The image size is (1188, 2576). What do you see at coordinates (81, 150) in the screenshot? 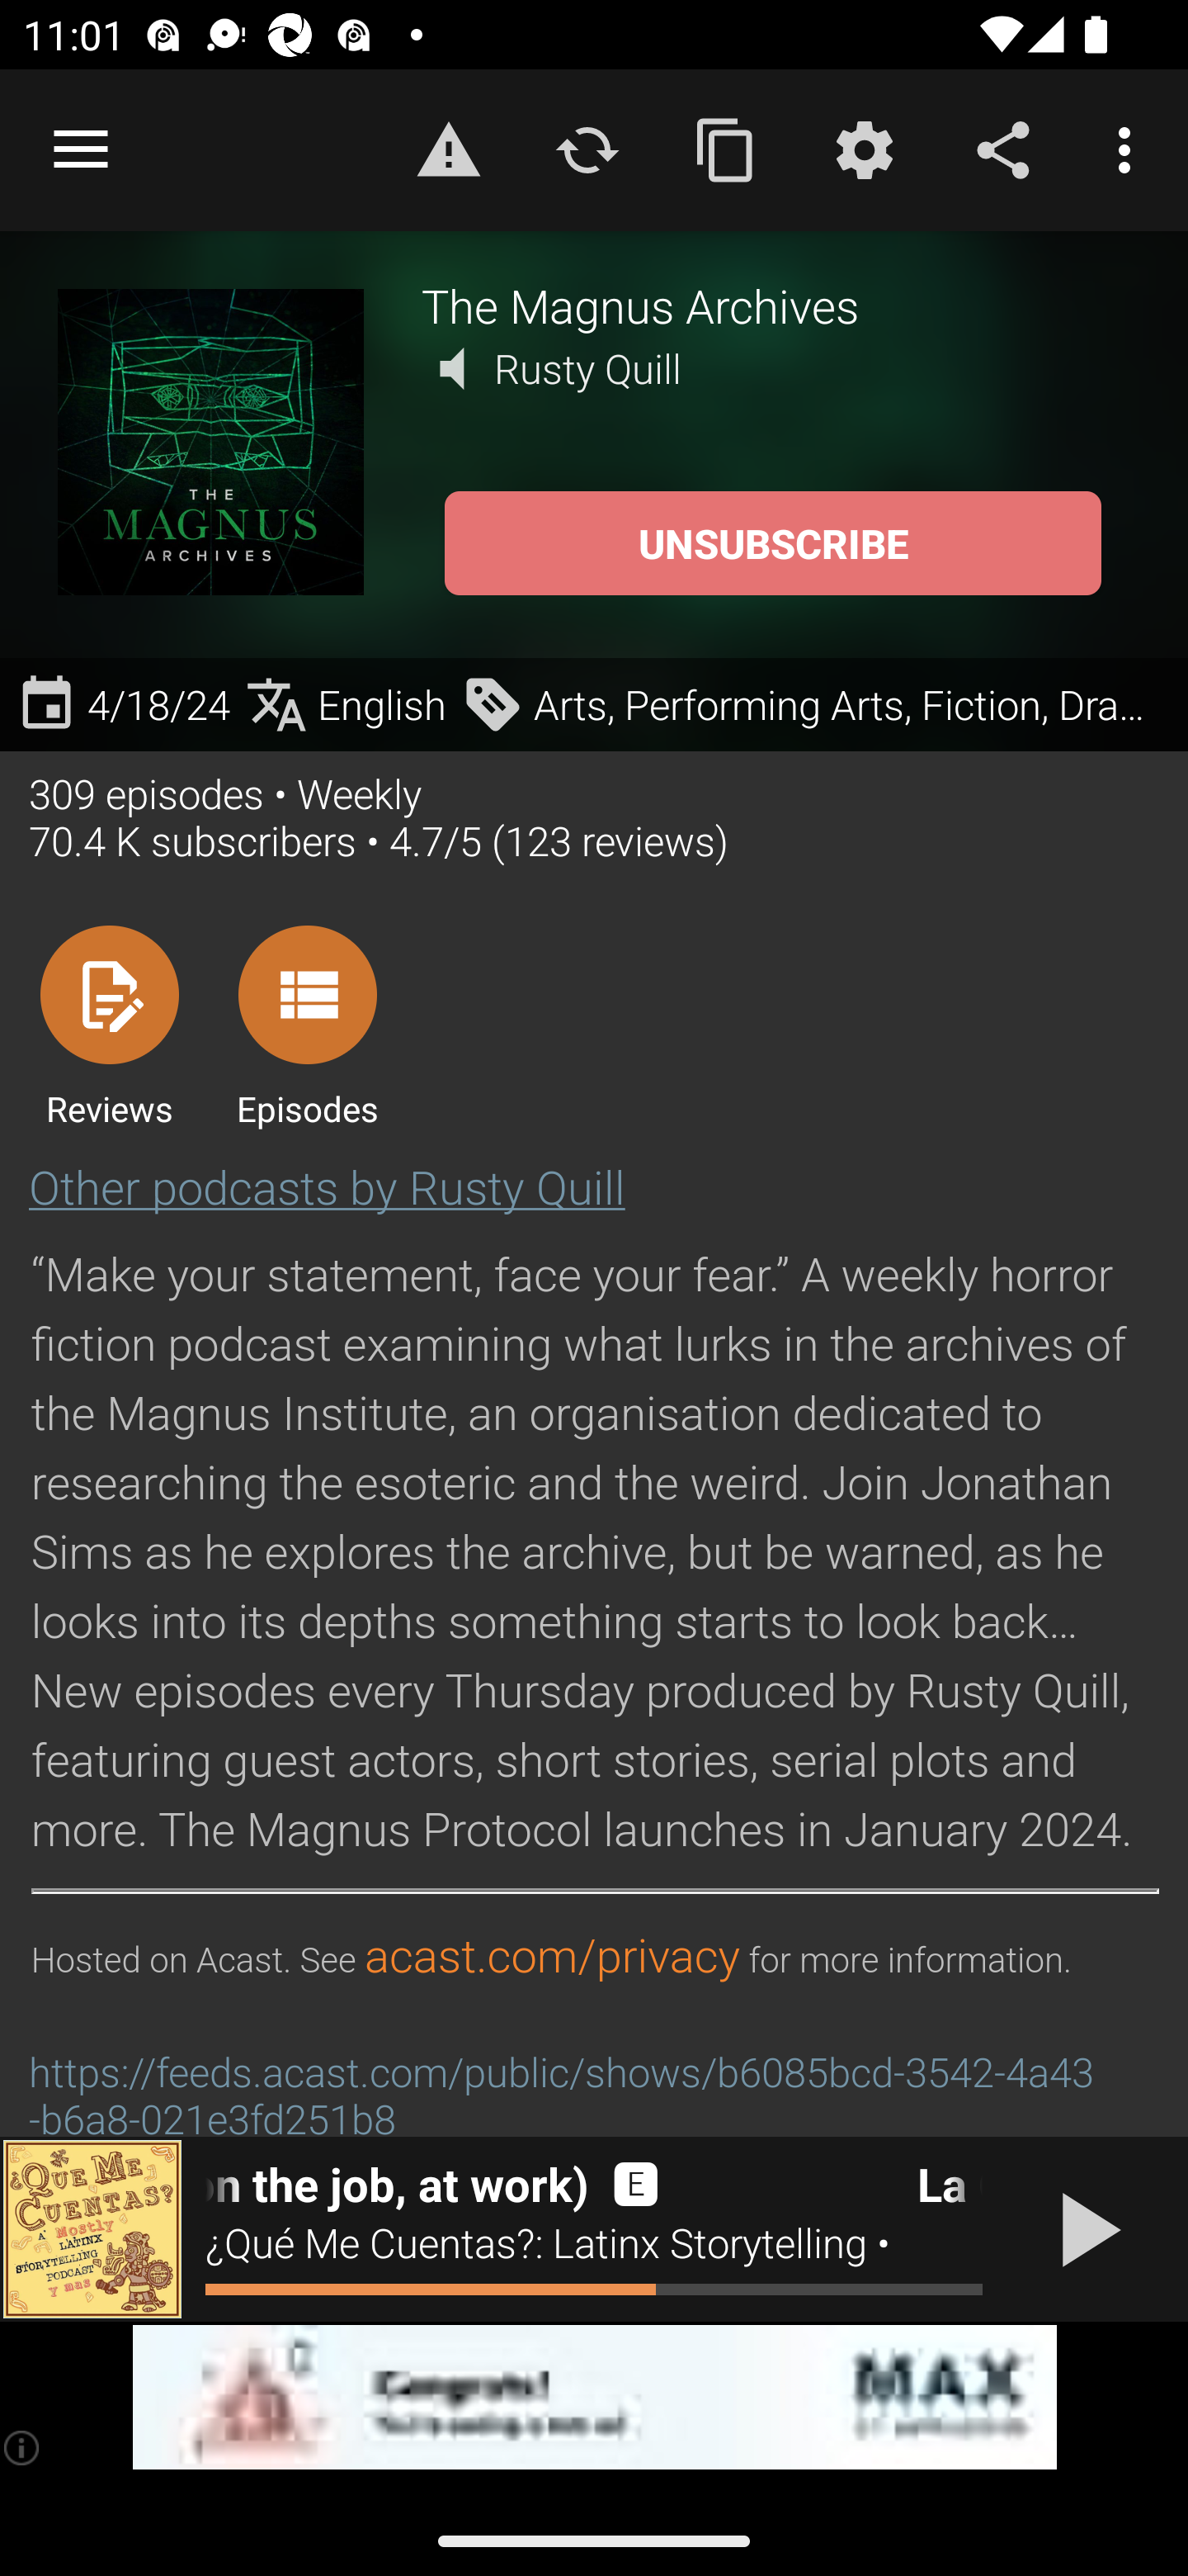
I see `Open navigation sidebar` at bounding box center [81, 150].